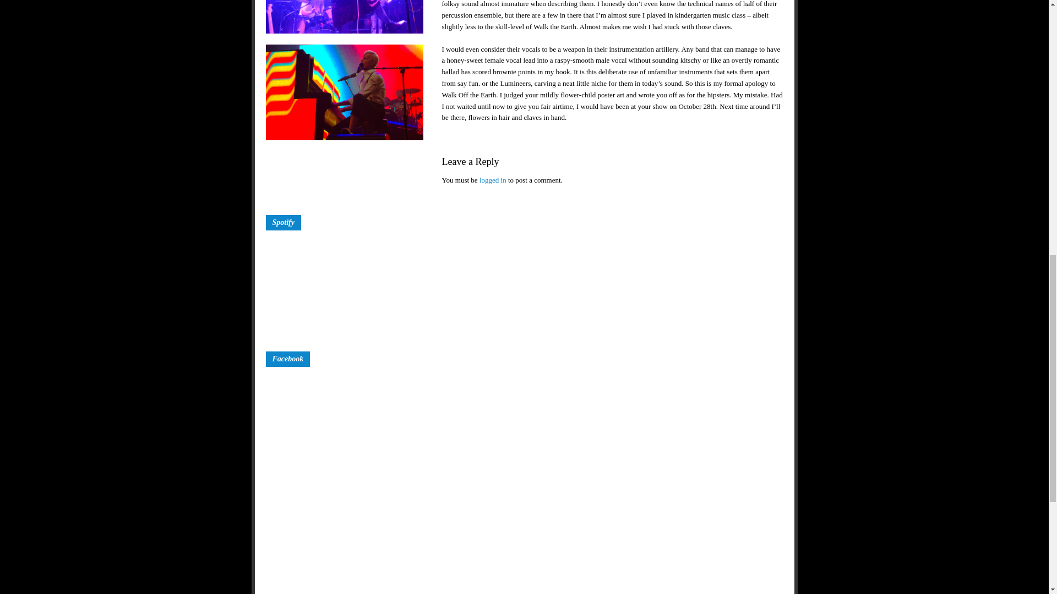 This screenshot has width=1057, height=594. I want to click on logged in, so click(493, 179).